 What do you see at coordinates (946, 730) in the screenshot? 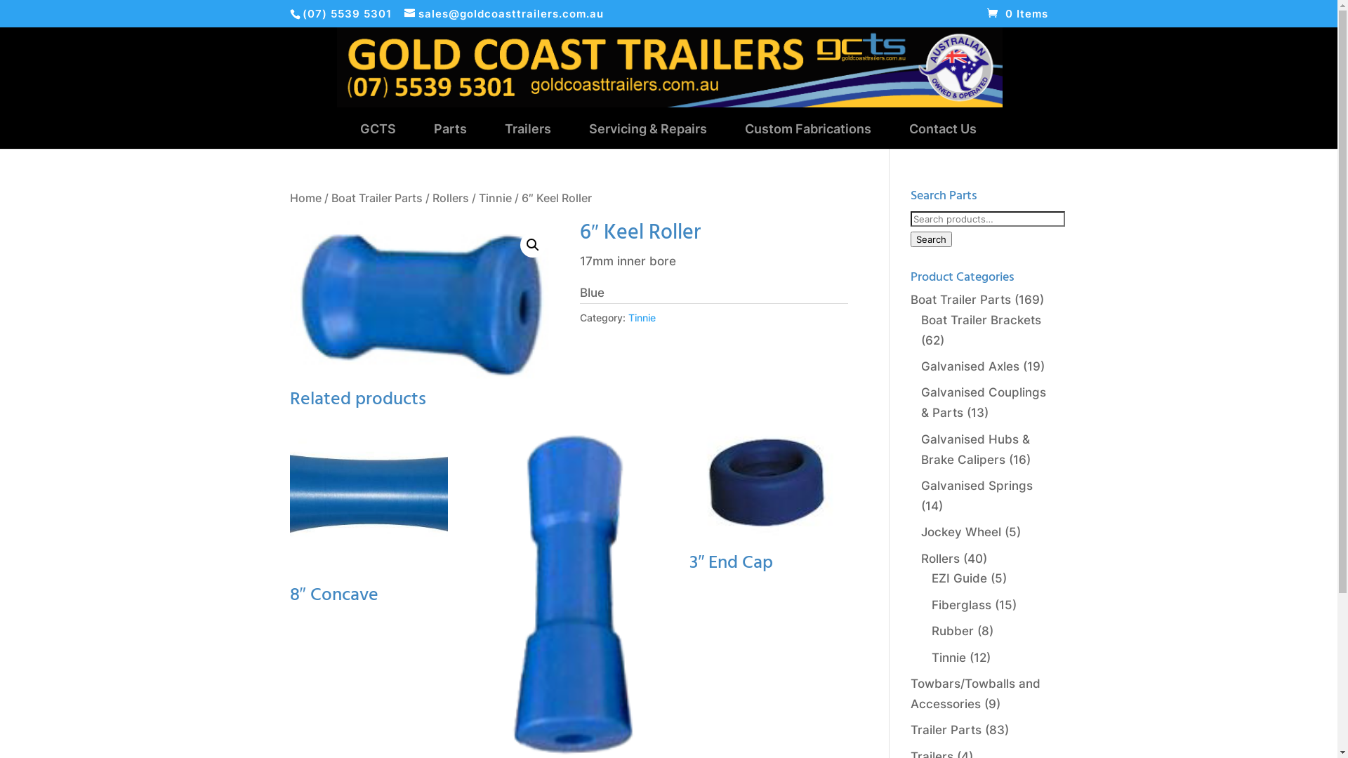
I see `Trailer Parts` at bounding box center [946, 730].